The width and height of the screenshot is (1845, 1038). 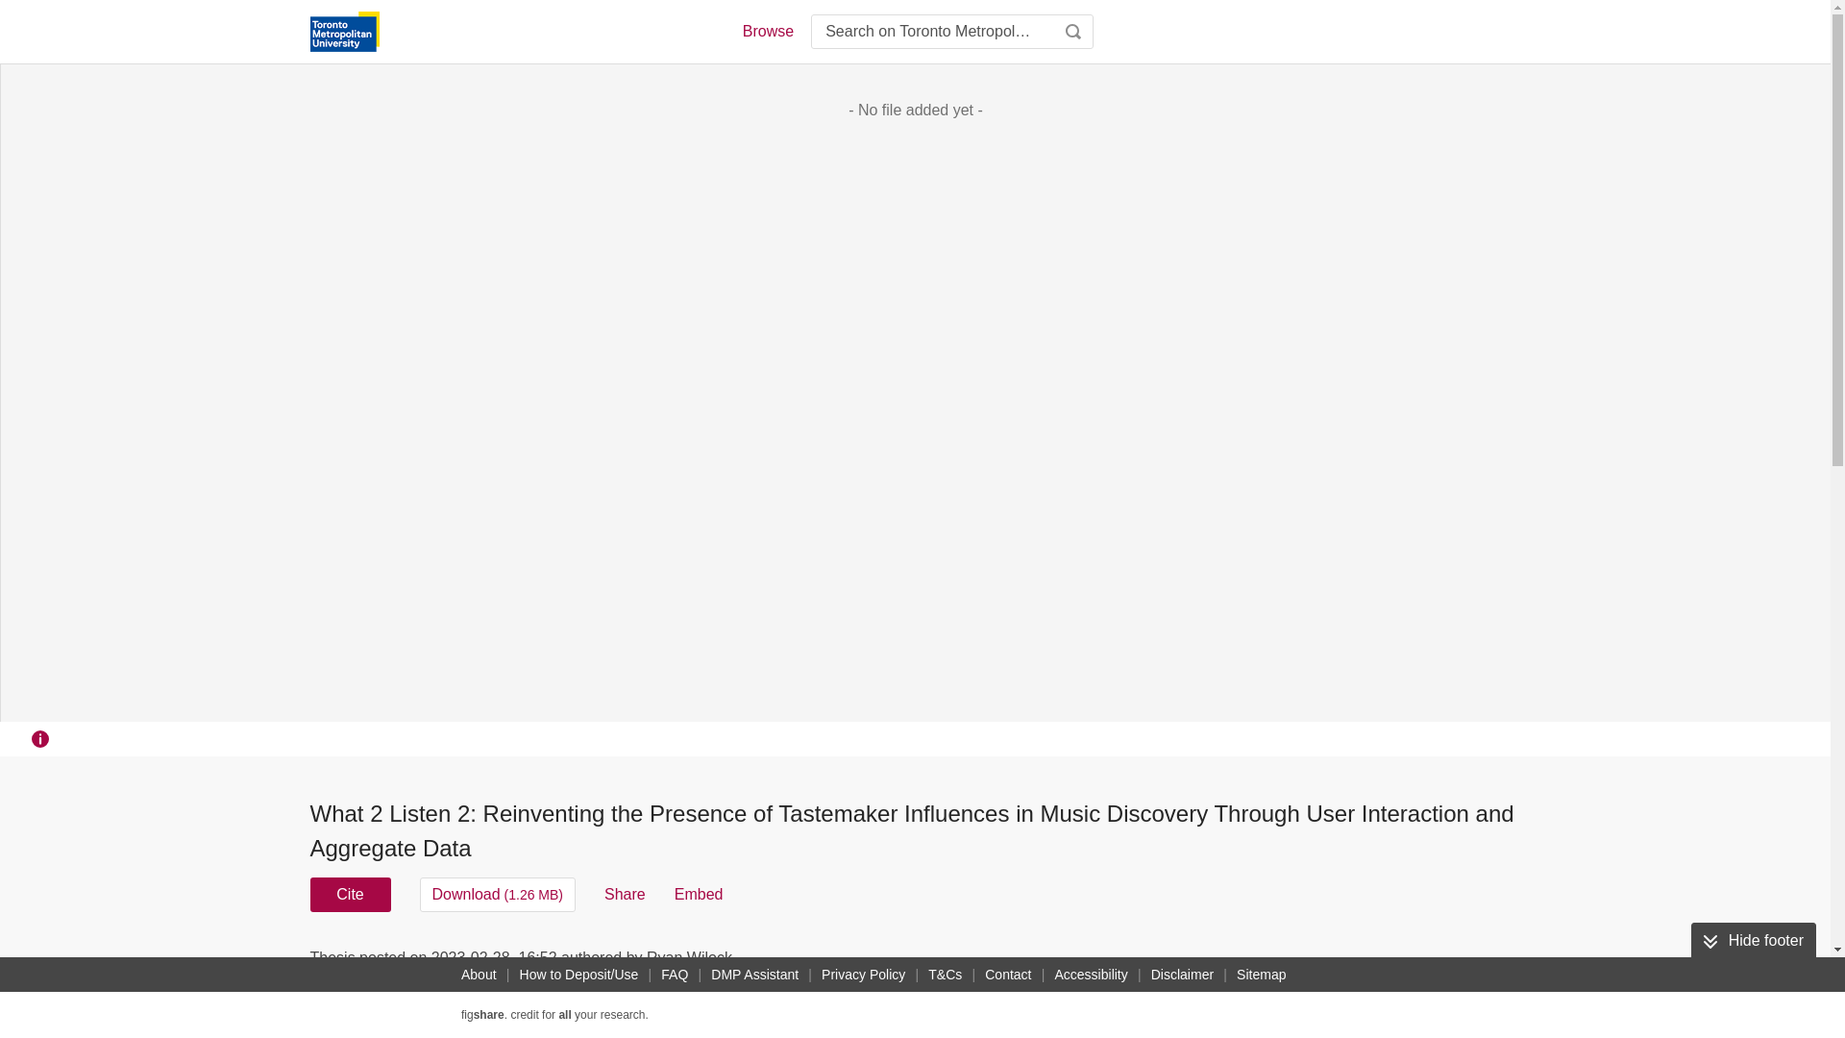 I want to click on USAGE METRICS, so click(x=1238, y=963).